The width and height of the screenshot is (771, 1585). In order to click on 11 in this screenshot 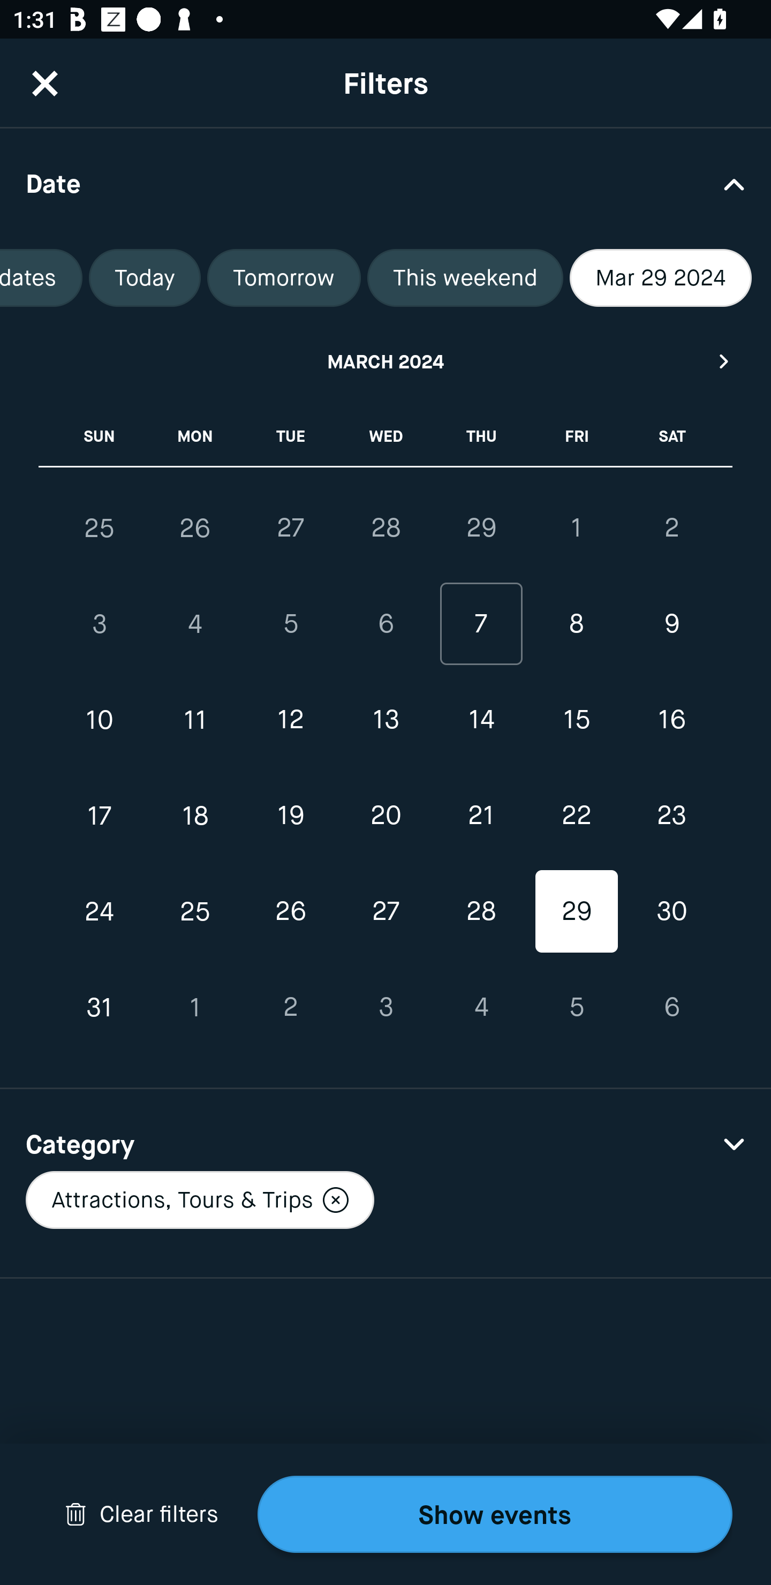, I will do `click(195, 720)`.